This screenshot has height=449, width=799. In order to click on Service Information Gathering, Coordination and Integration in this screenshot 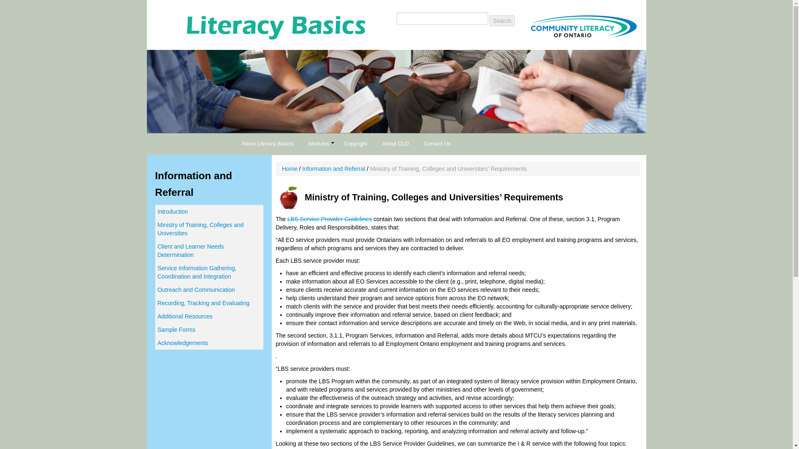, I will do `click(209, 272)`.